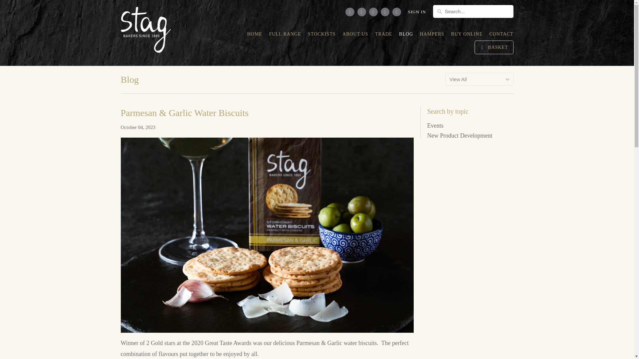 The width and height of the screenshot is (639, 359). I want to click on Stag Bakeries on Facebook, so click(361, 12).